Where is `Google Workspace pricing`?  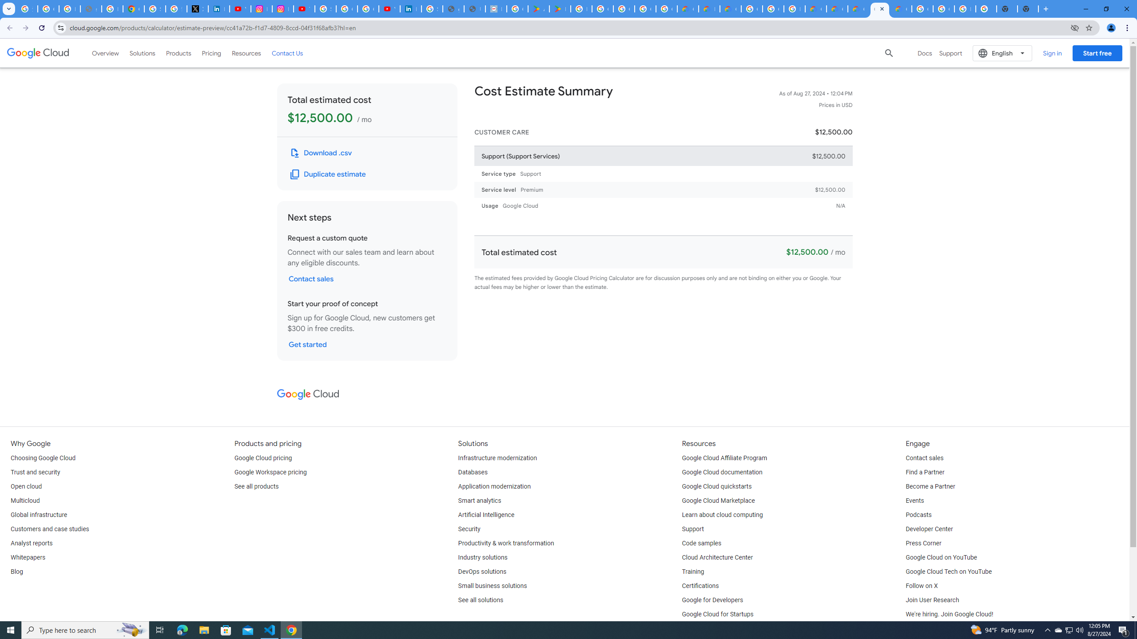 Google Workspace pricing is located at coordinates (270, 472).